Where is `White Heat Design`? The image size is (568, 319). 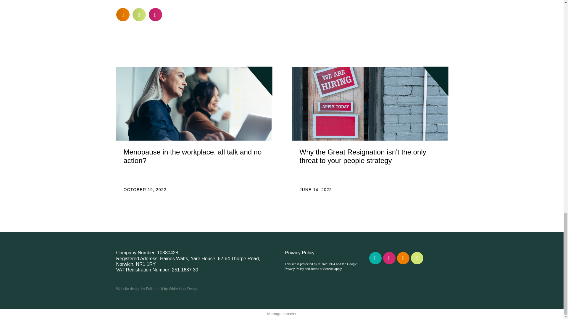
White Heat Design is located at coordinates (183, 289).